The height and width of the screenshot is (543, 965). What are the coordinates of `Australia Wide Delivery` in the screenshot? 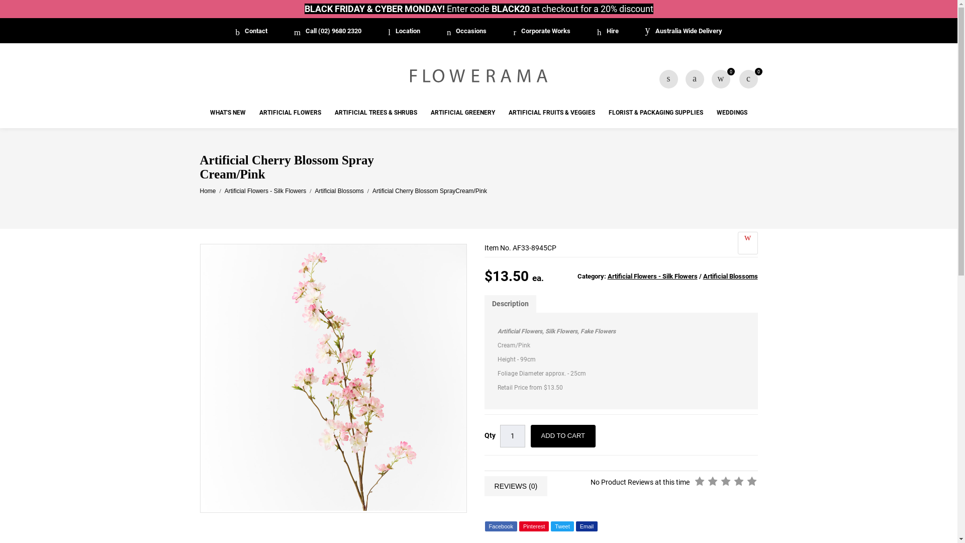 It's located at (684, 31).